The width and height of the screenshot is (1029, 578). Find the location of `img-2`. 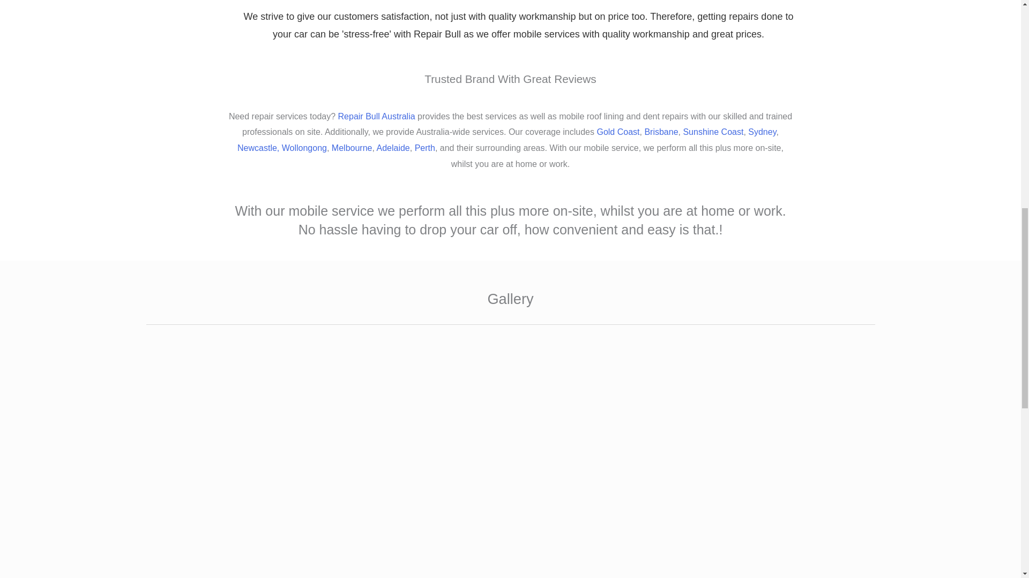

img-2 is located at coordinates (510, 468).